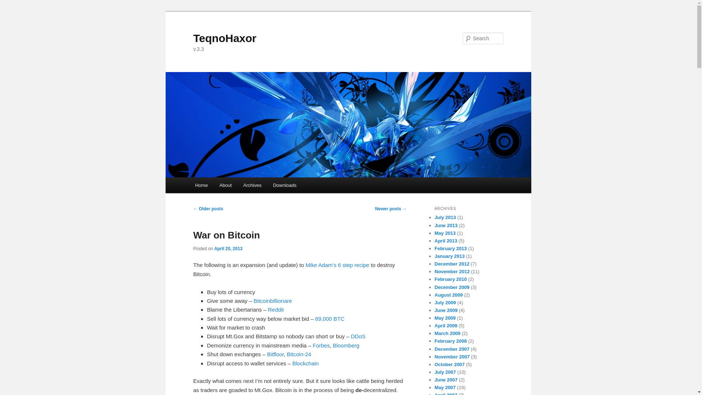  What do you see at coordinates (276, 309) in the screenshot?
I see `Reddit` at bounding box center [276, 309].